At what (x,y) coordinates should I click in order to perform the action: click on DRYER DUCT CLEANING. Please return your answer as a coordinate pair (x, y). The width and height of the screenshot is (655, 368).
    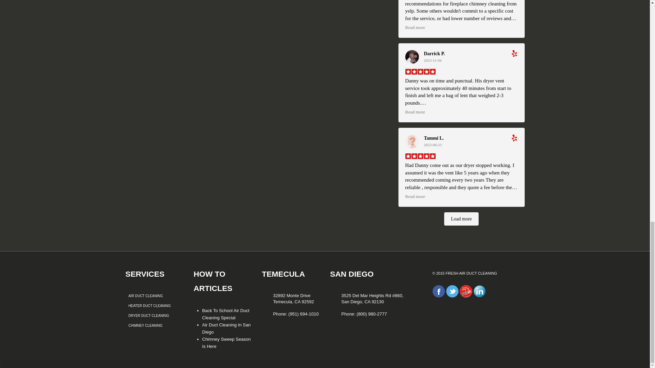
    Looking at the image, I should click on (149, 316).